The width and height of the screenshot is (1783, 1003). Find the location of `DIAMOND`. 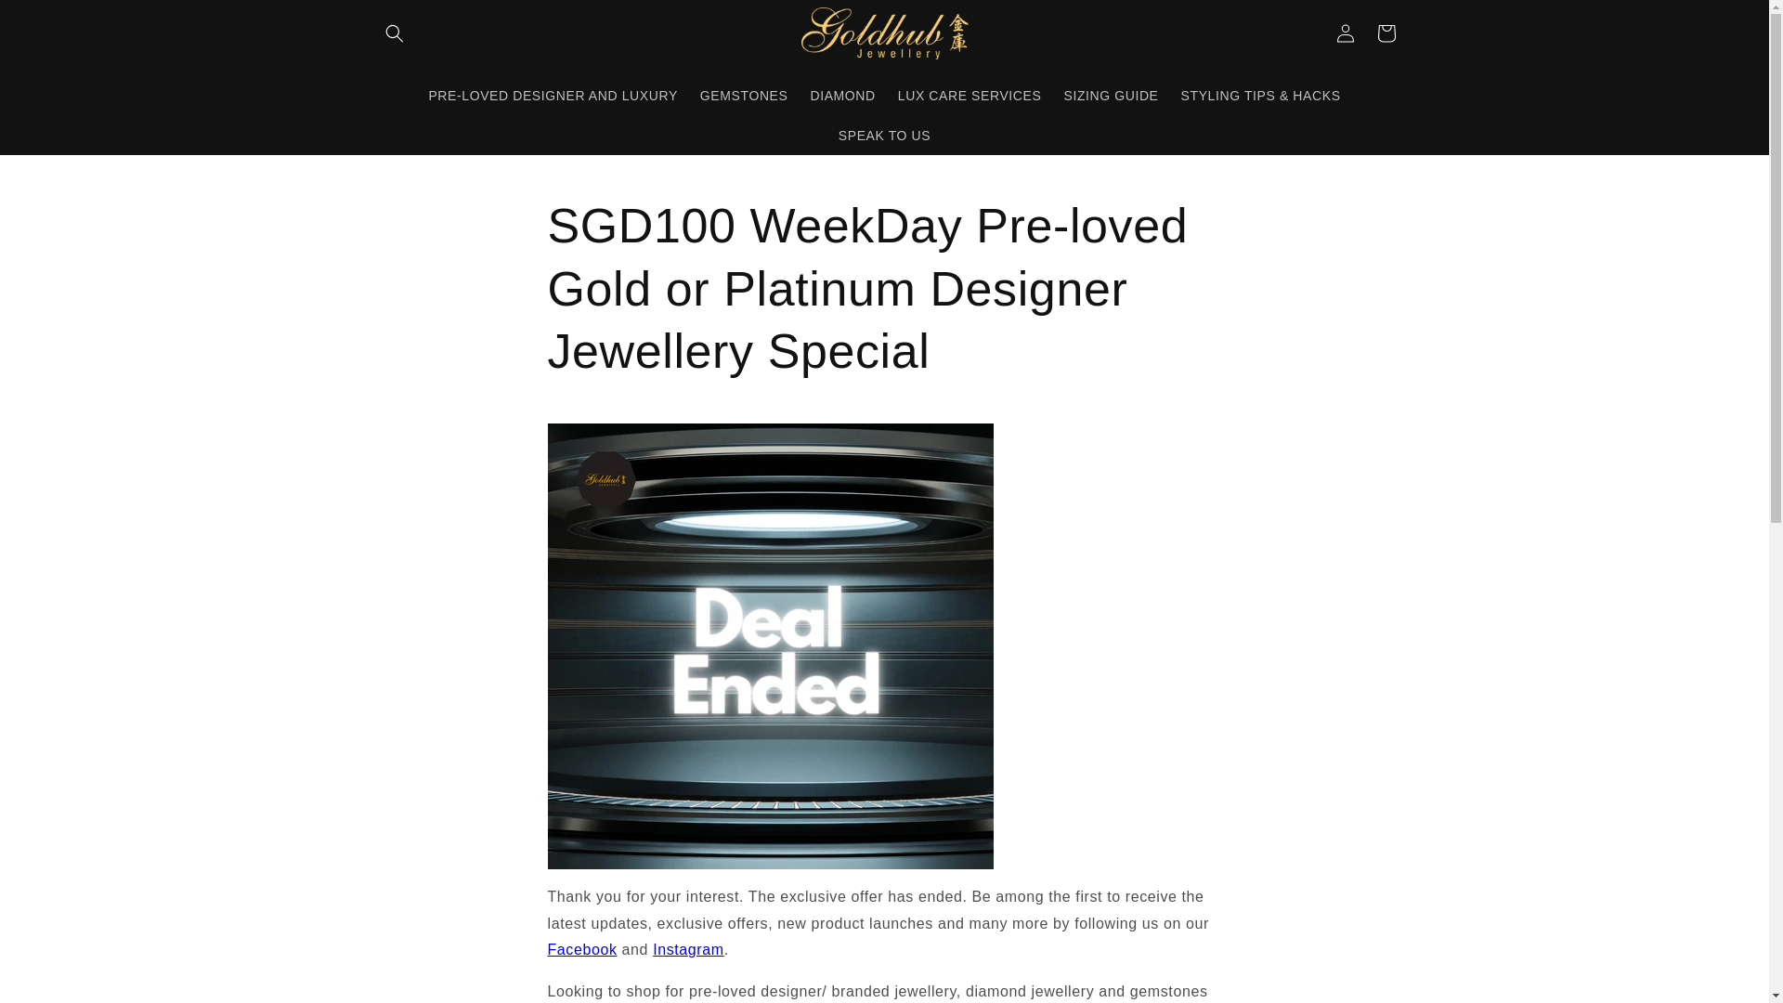

DIAMOND is located at coordinates (842, 96).